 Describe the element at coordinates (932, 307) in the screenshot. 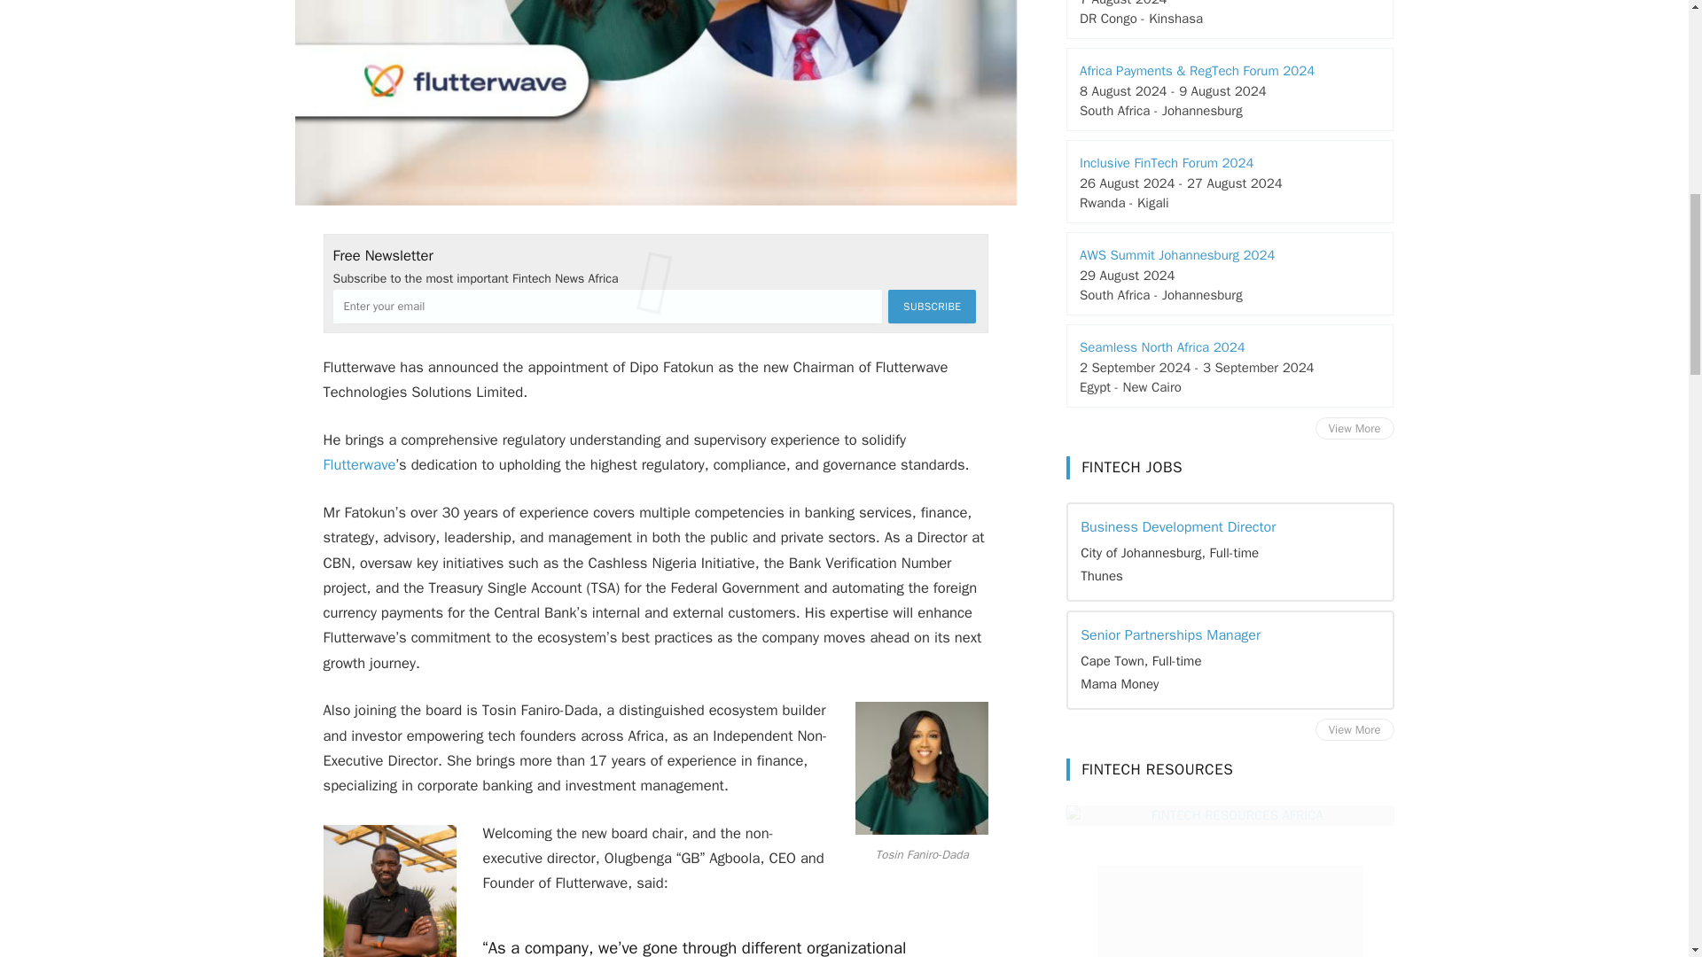

I see `Subscribe` at that location.